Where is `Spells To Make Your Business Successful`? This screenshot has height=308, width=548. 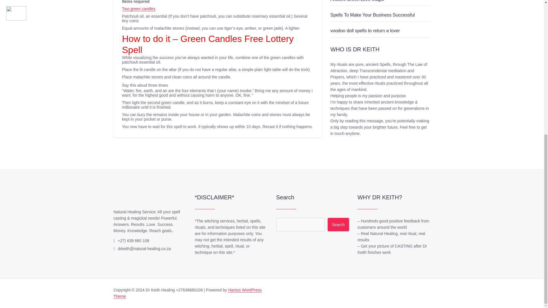
Spells To Make Your Business Successful is located at coordinates (372, 15).